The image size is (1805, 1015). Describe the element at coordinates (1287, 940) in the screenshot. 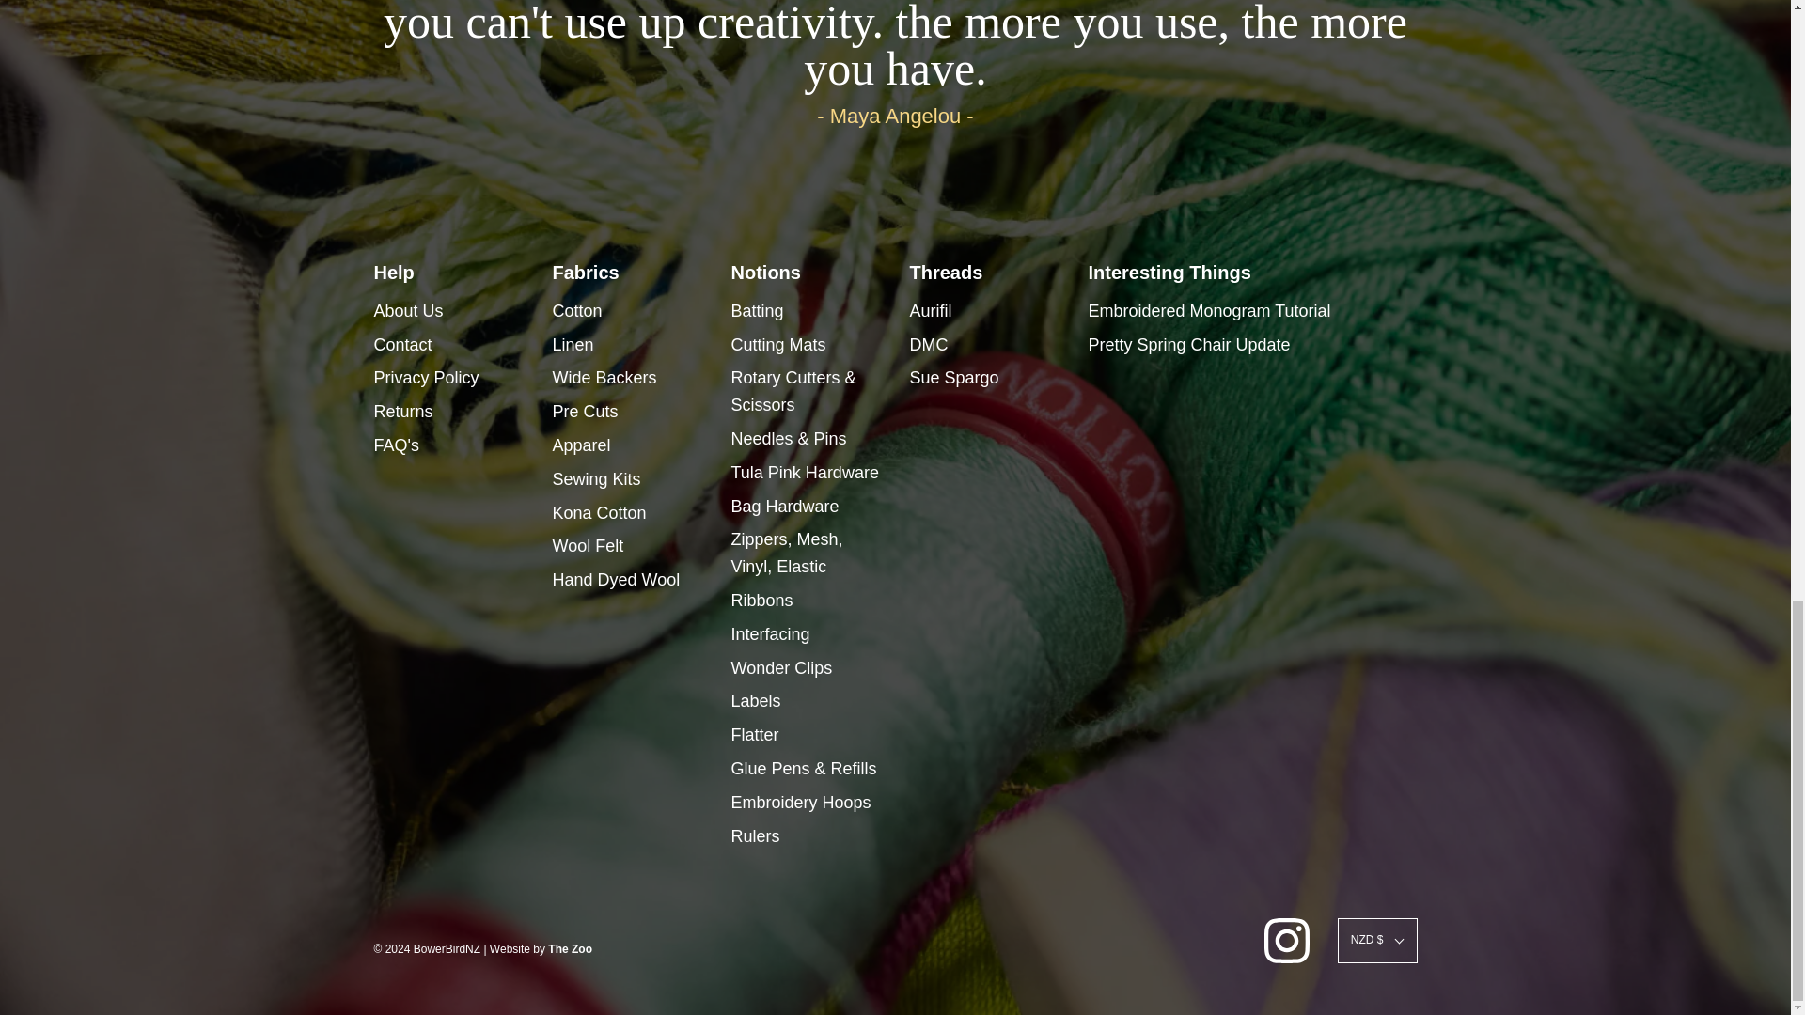

I see `Instagram icon` at that location.